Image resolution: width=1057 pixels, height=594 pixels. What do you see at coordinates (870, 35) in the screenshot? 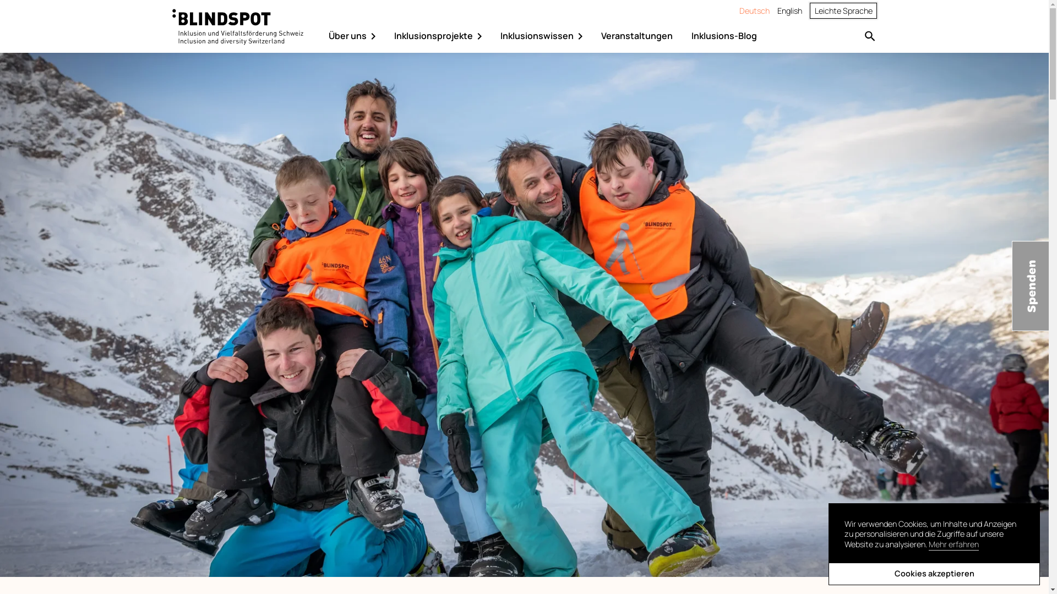
I see `Suche` at bounding box center [870, 35].